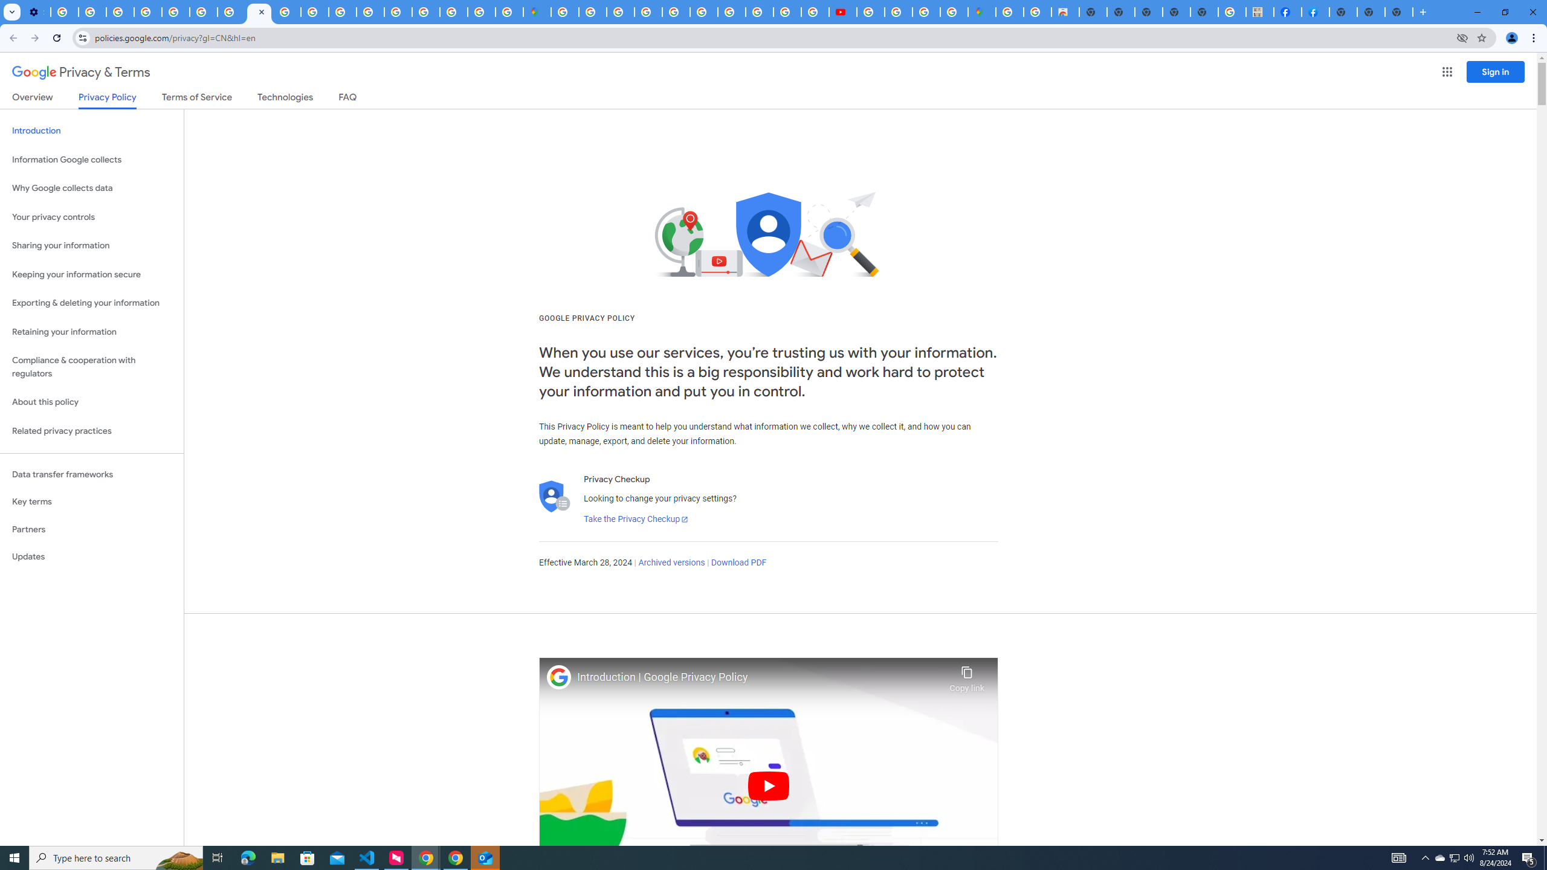 Image resolution: width=1547 pixels, height=870 pixels. Describe the element at coordinates (92, 431) in the screenshot. I see `Related privacy practices` at that location.